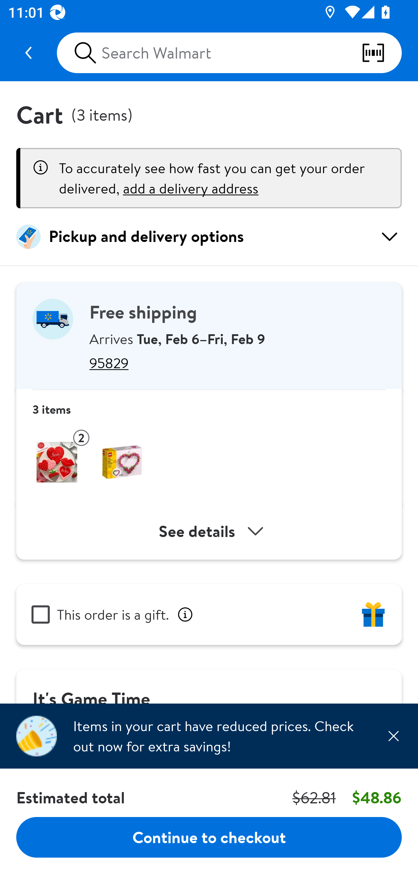 The image size is (418, 882). I want to click on Opens barcode scanner, so click(381, 53).